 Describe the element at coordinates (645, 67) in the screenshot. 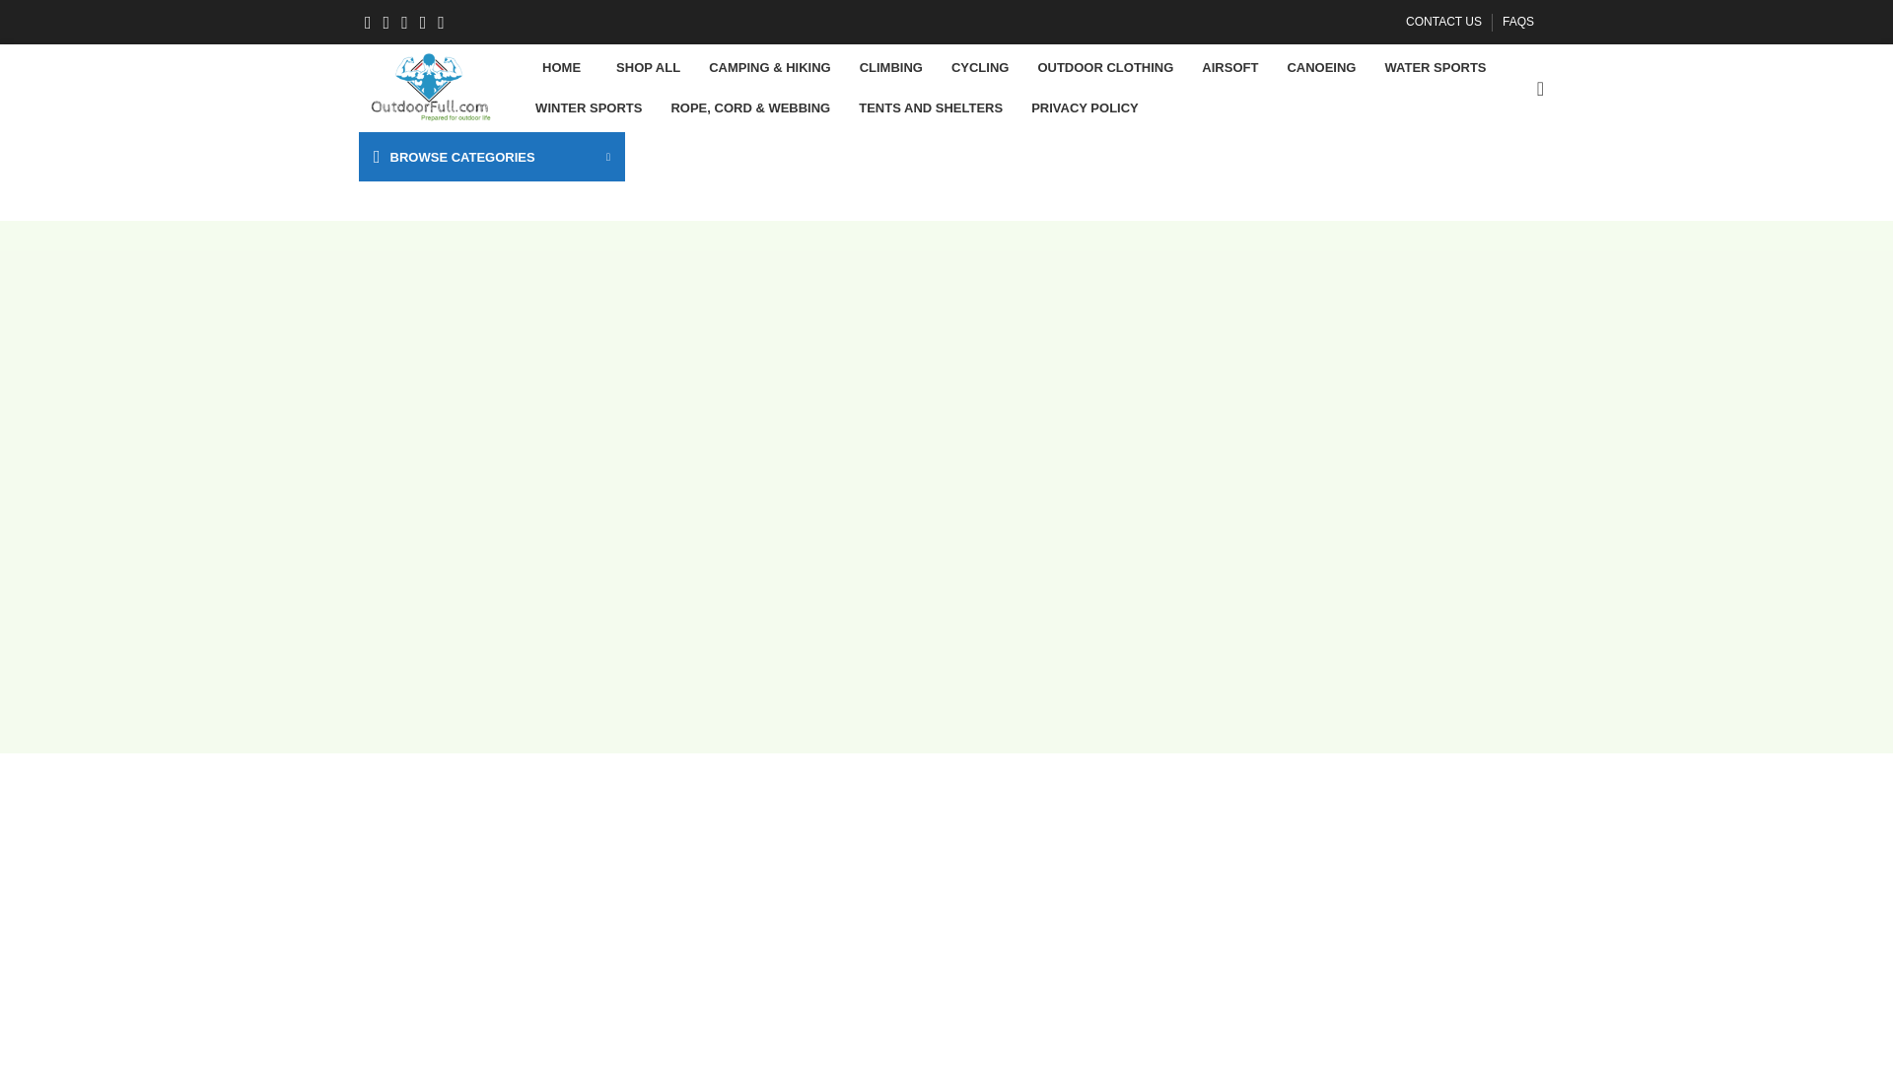

I see `SHOP ALL` at that location.